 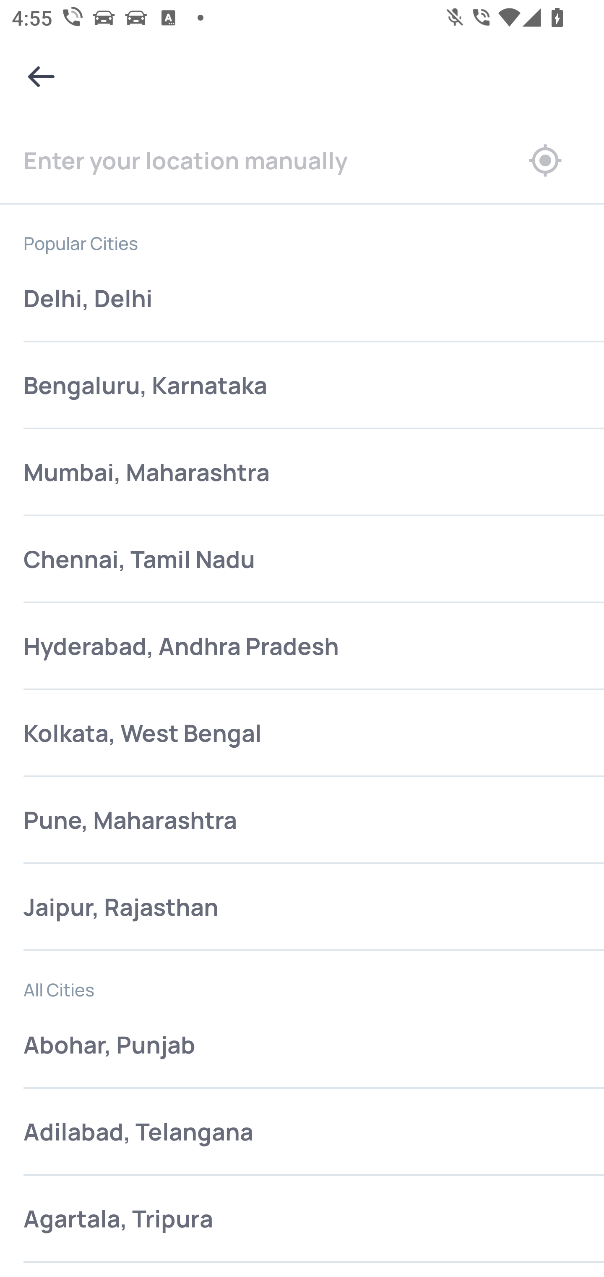 What do you see at coordinates (302, 559) in the screenshot?
I see `Chennai, Tamil Nadu` at bounding box center [302, 559].